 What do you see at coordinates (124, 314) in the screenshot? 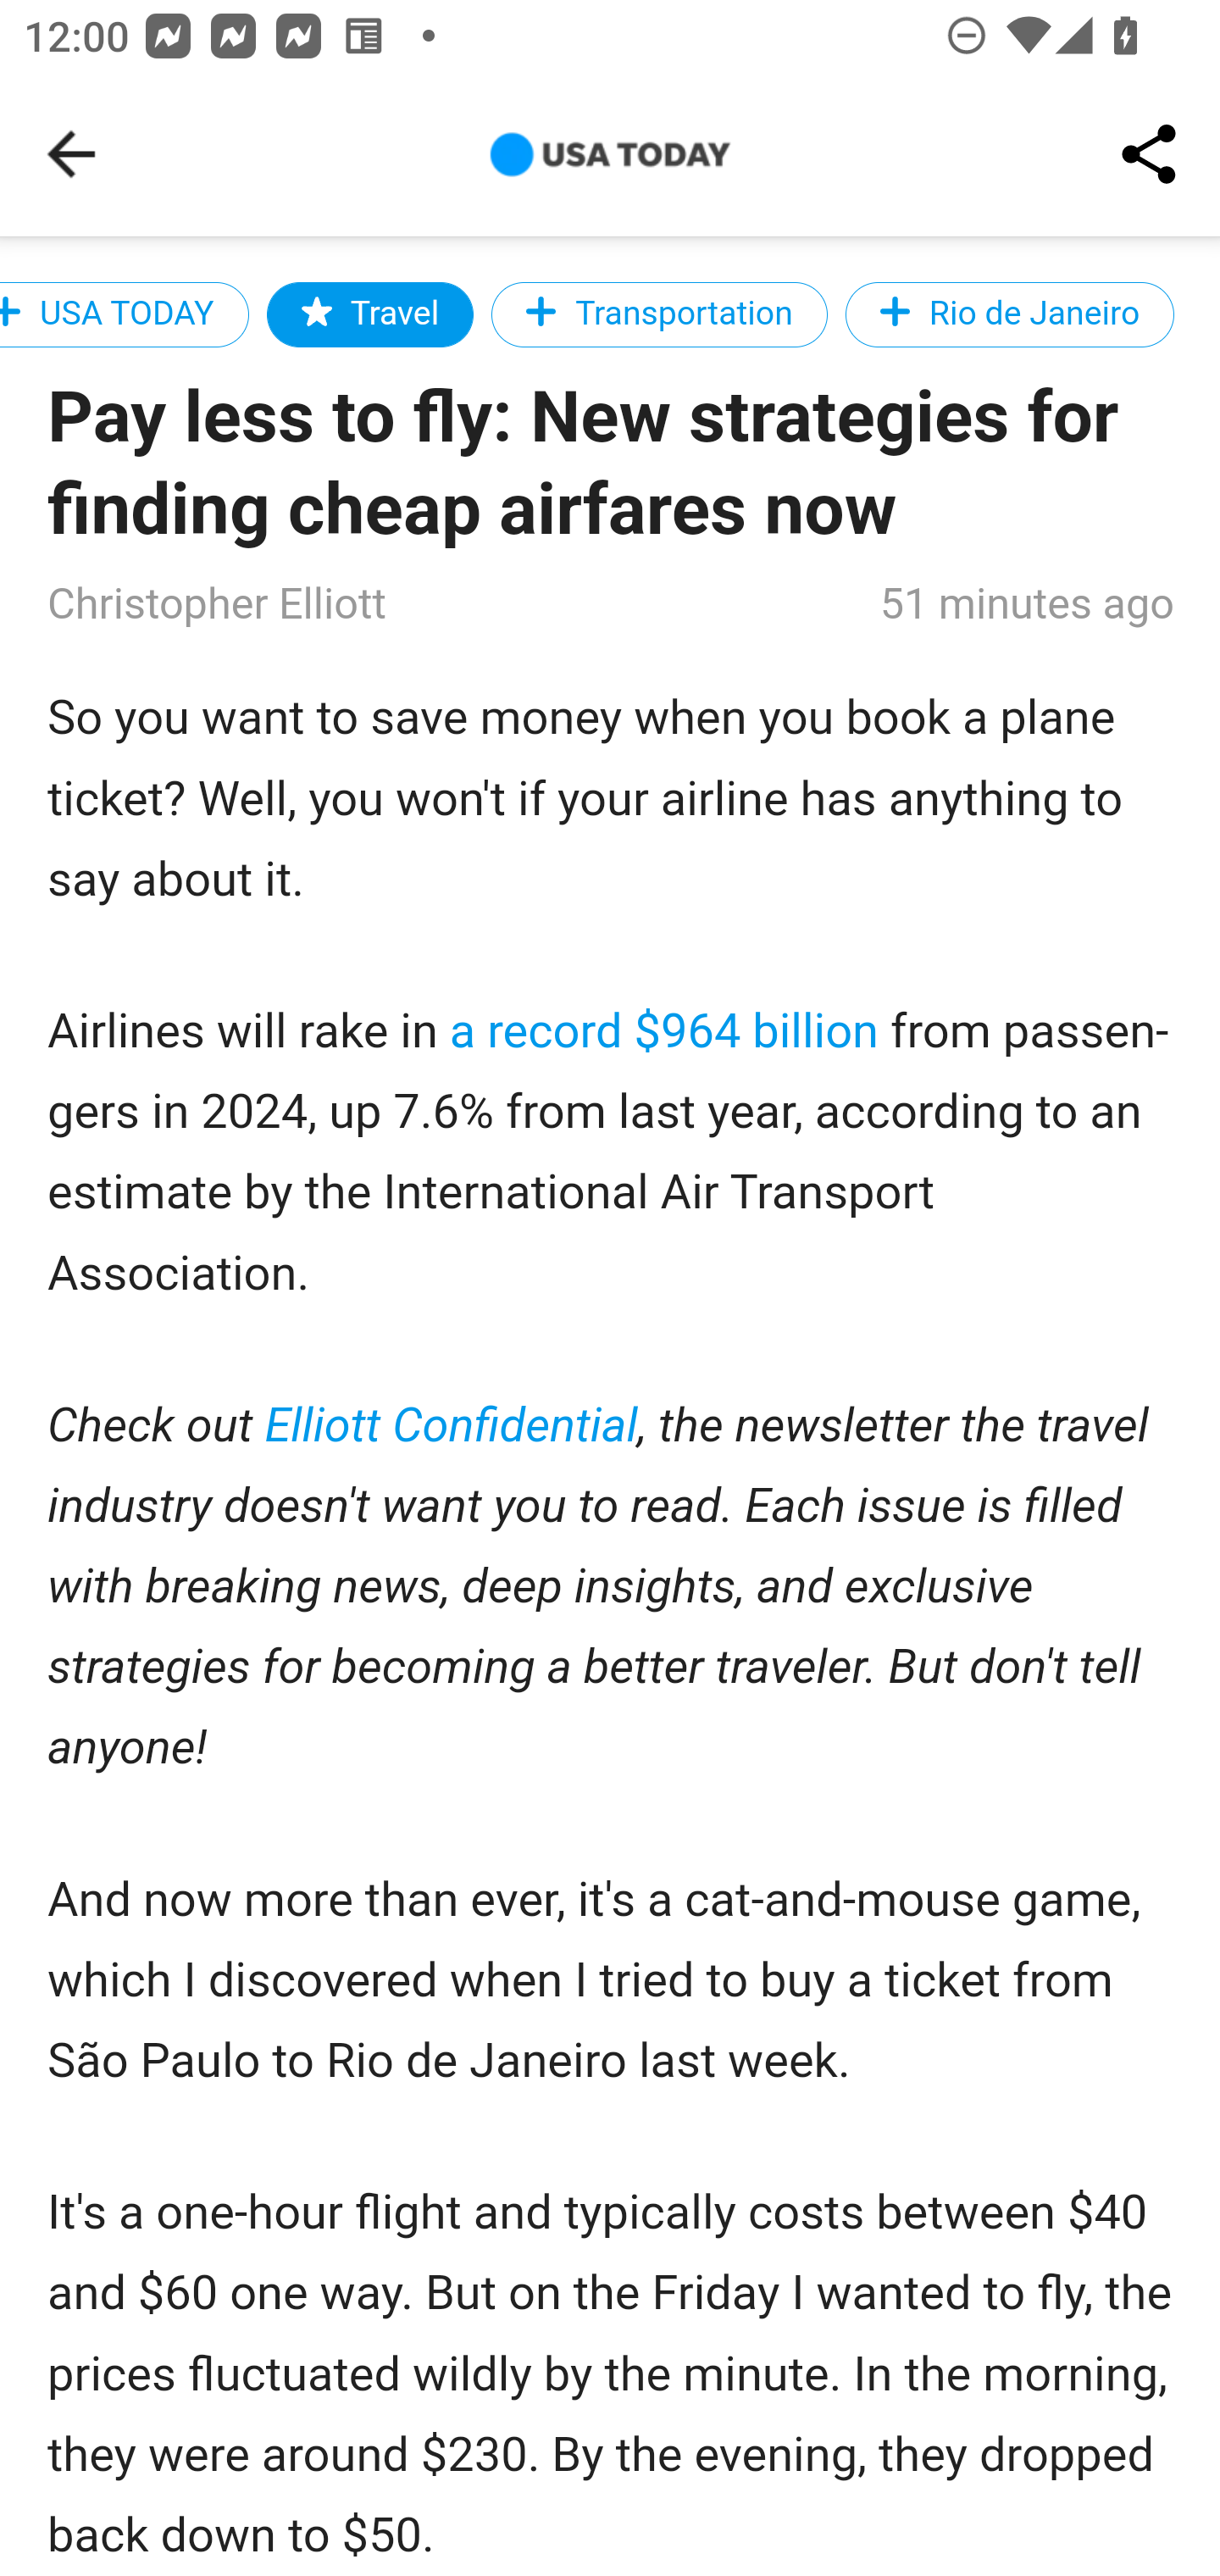
I see `USA TODAY` at bounding box center [124, 314].